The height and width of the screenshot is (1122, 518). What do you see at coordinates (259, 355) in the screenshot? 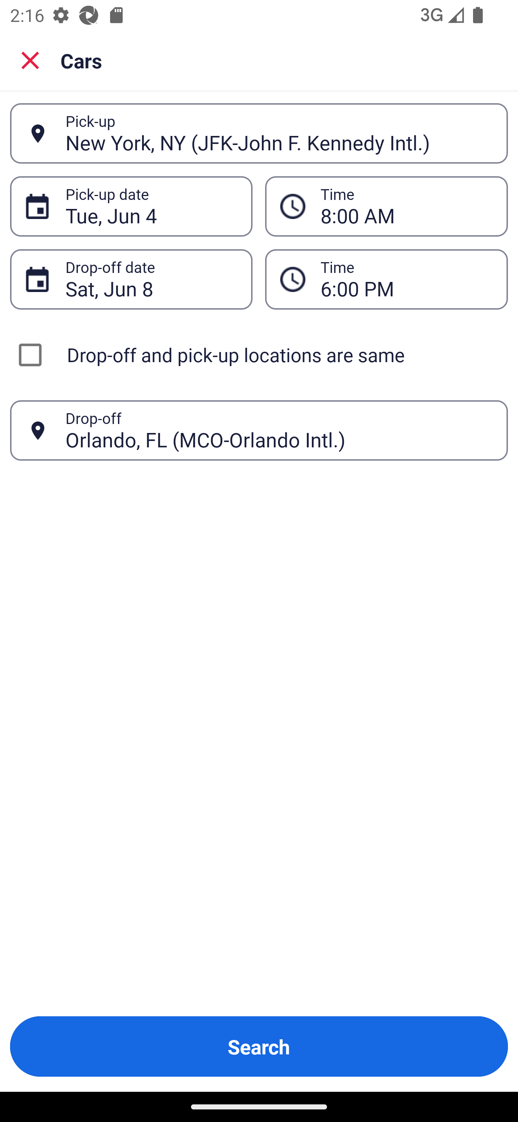
I see `Drop-off and pick-up locations are same` at bounding box center [259, 355].